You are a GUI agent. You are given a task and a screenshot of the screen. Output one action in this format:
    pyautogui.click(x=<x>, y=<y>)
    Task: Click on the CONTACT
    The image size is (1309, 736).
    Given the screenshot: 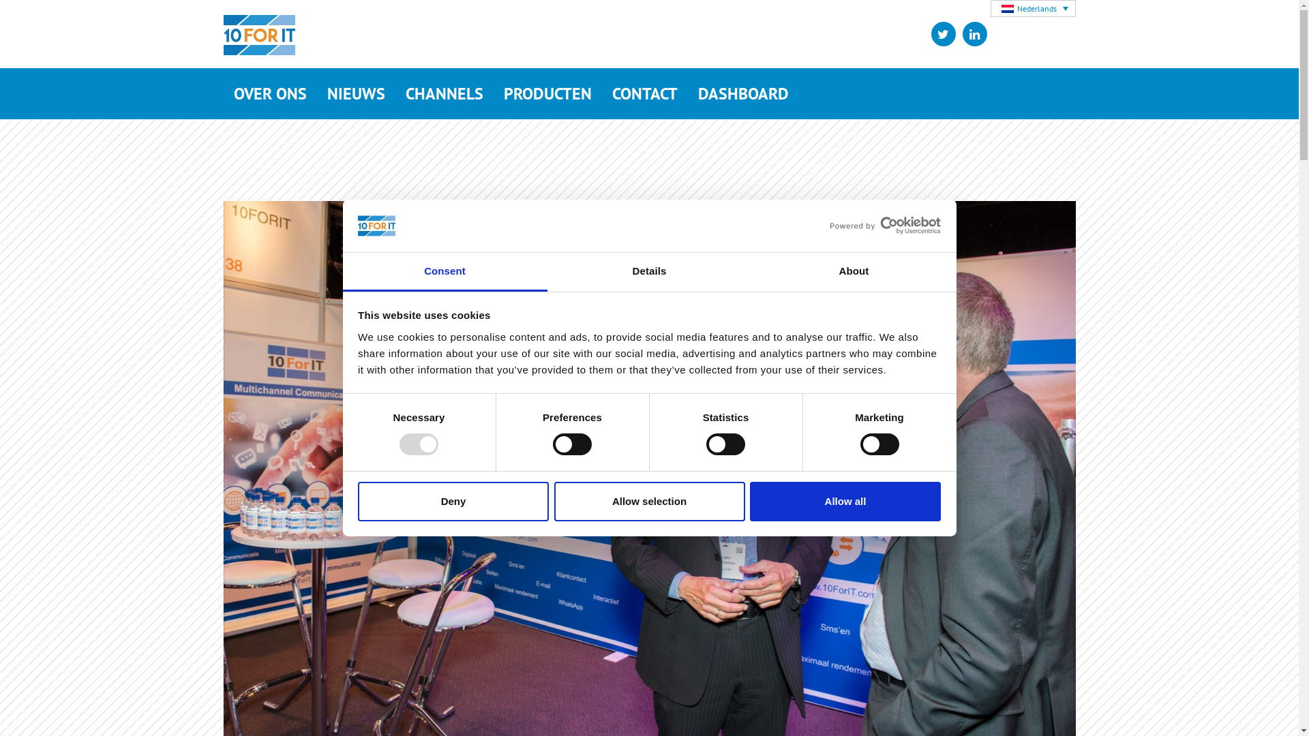 What is the action you would take?
    pyautogui.click(x=644, y=94)
    